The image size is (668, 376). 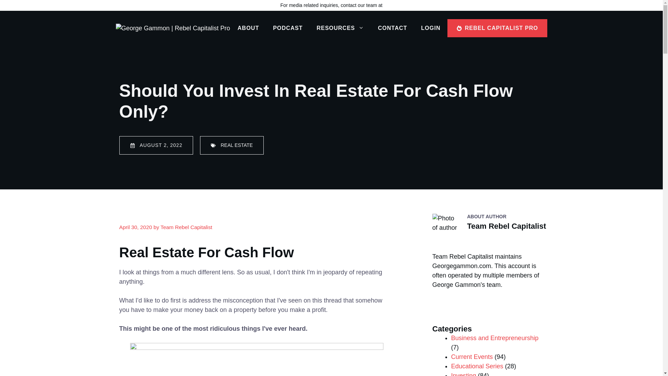 I want to click on CONTACT, so click(x=392, y=28).